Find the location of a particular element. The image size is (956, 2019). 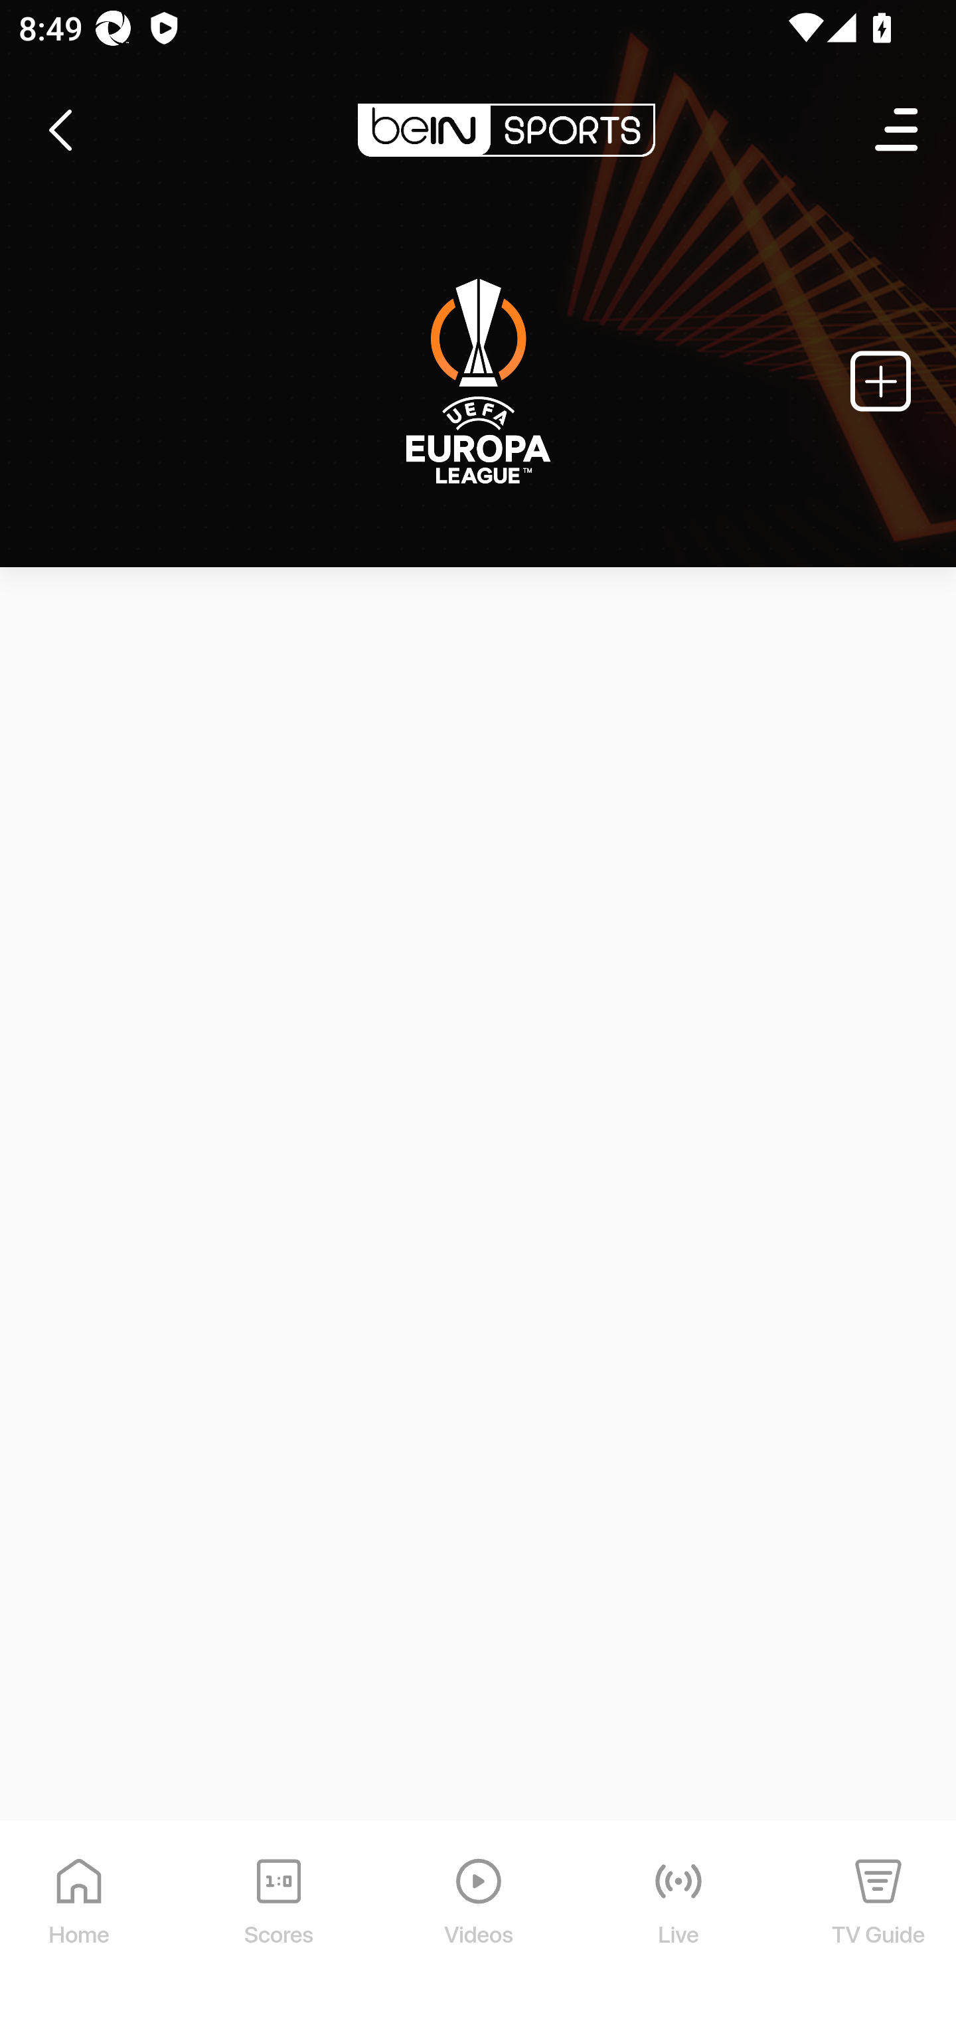

TV Guide TV Guide Icon TV Guide is located at coordinates (879, 1921).